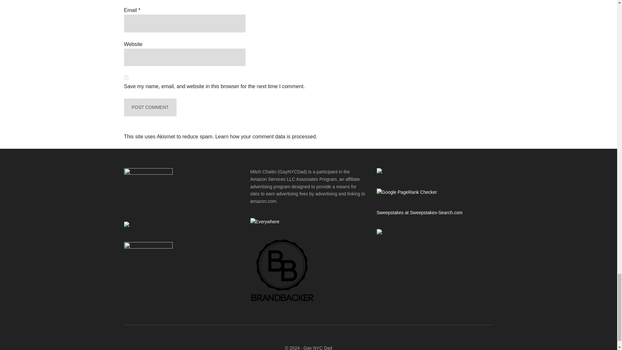  I want to click on yes, so click(126, 78).